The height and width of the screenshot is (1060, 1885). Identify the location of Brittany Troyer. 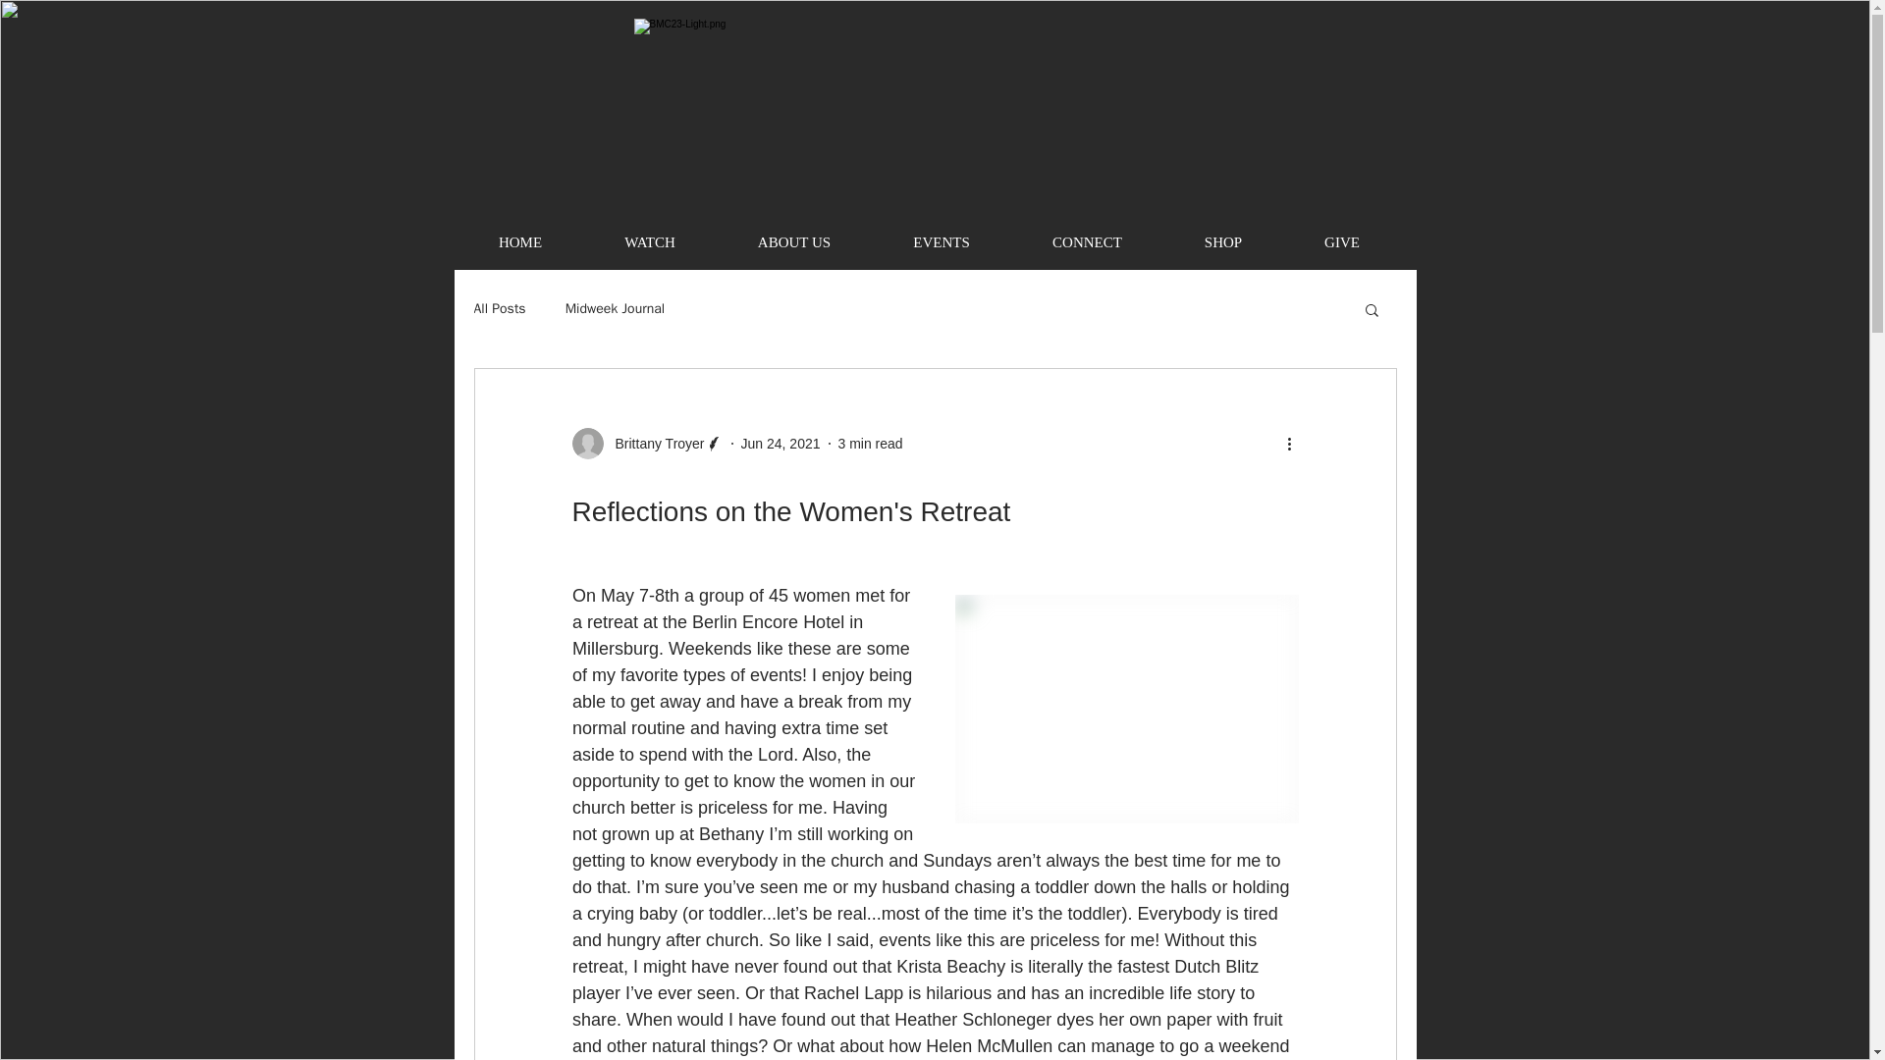
(653, 444).